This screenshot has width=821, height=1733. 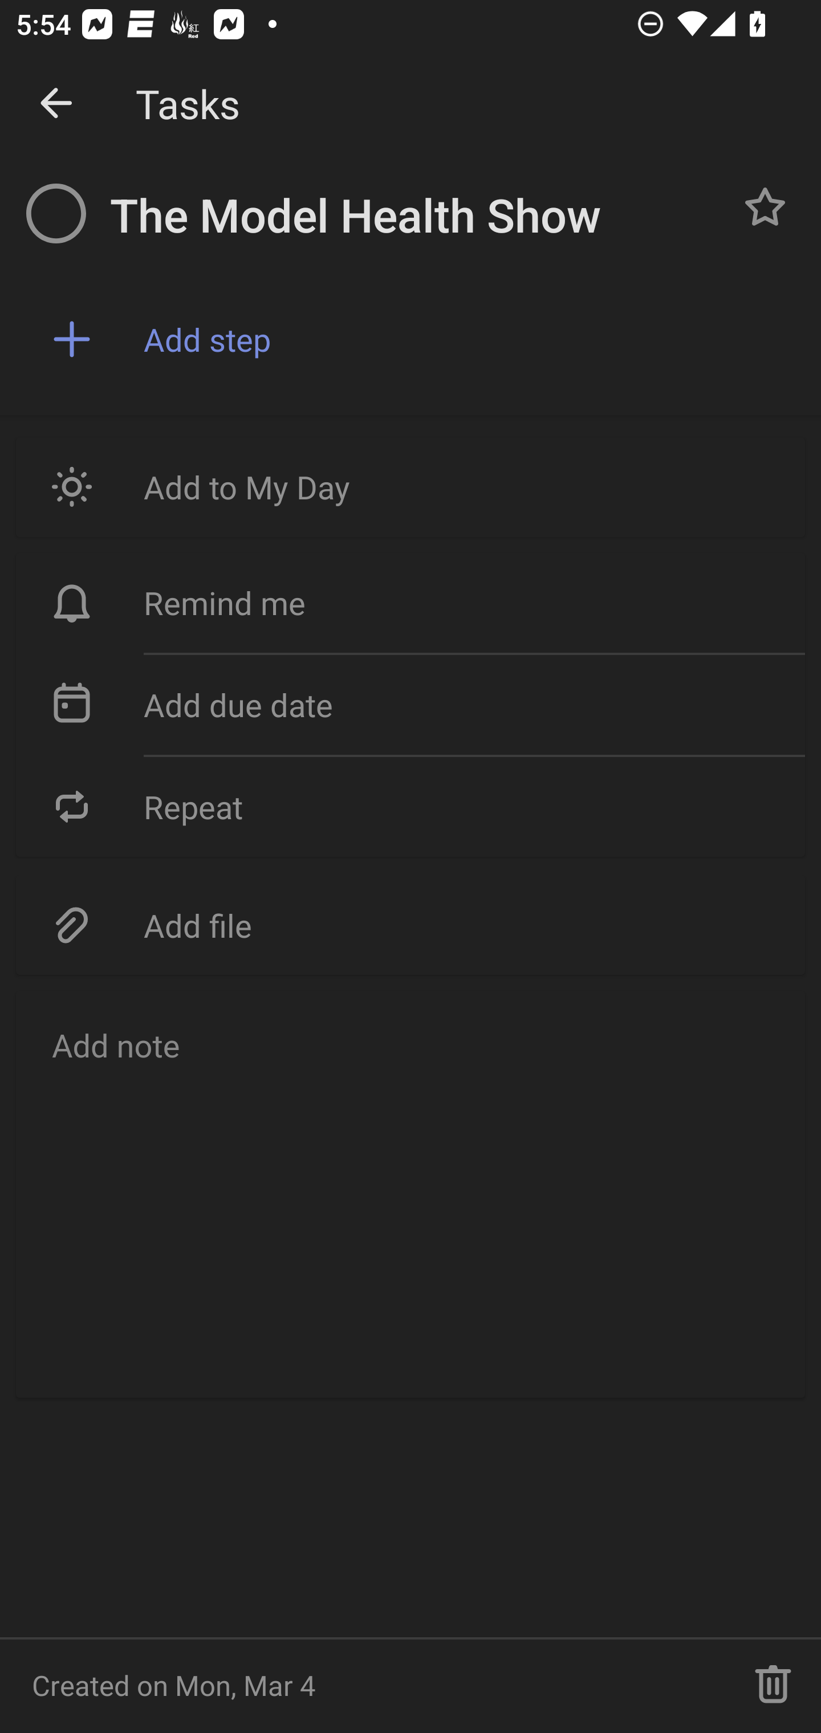 I want to click on Add file, so click(x=410, y=925).